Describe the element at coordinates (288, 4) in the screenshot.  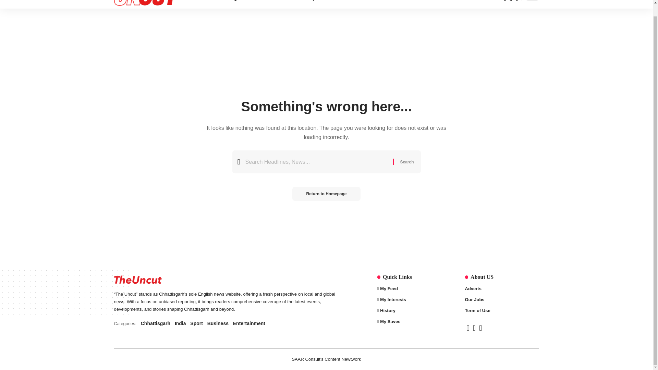
I see `Business` at that location.